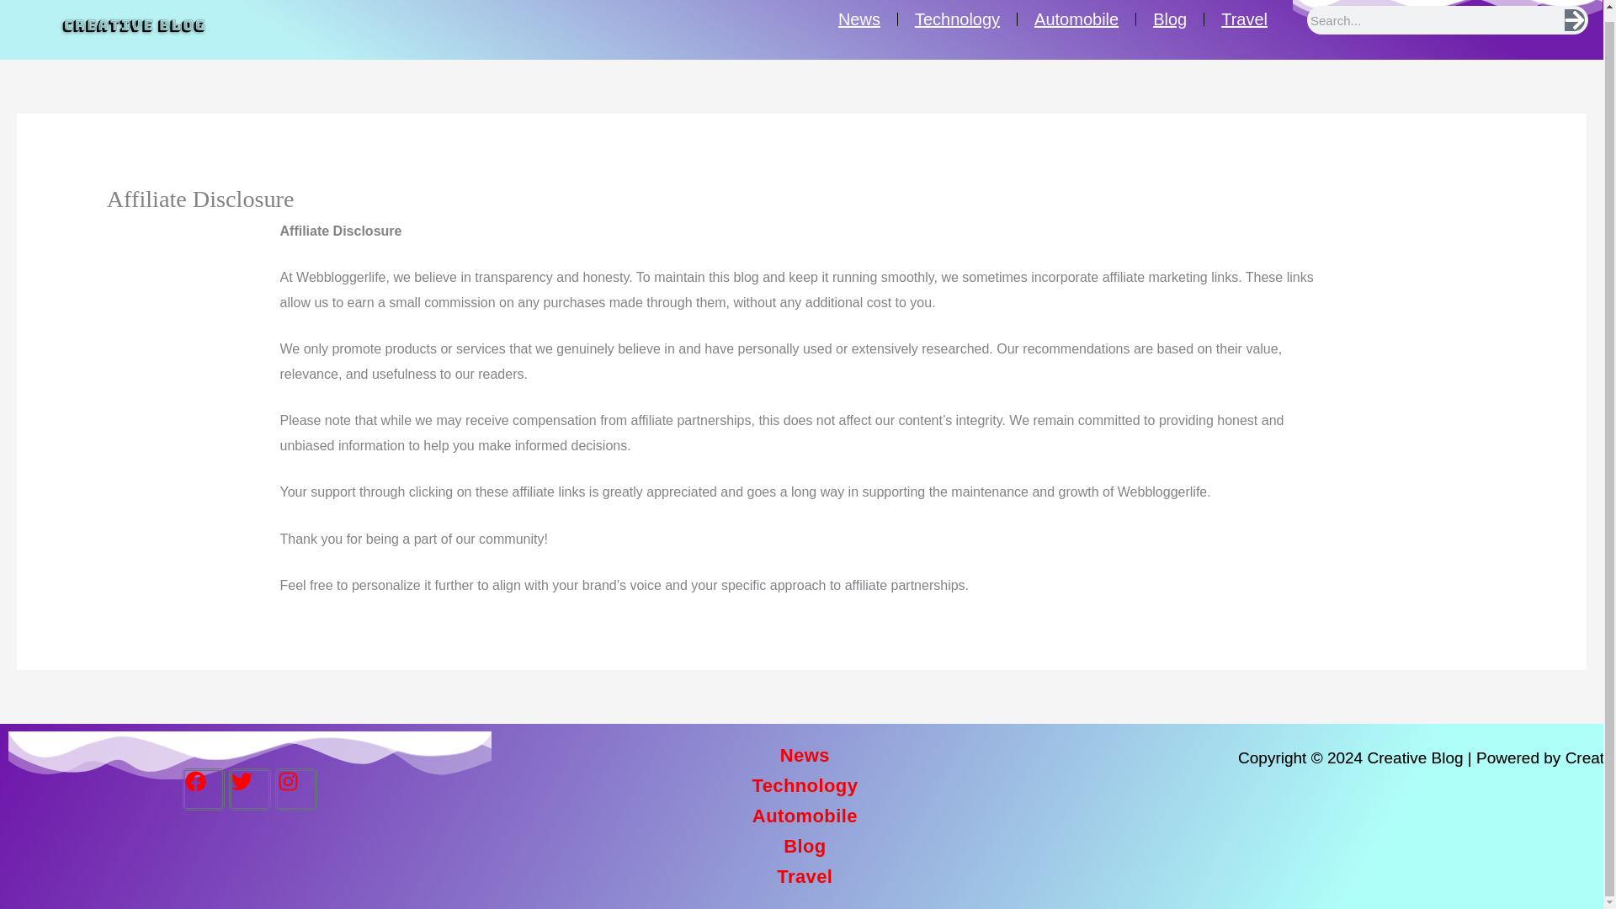 This screenshot has height=909, width=1616. What do you see at coordinates (861, 869) in the screenshot?
I see `Travel` at bounding box center [861, 869].